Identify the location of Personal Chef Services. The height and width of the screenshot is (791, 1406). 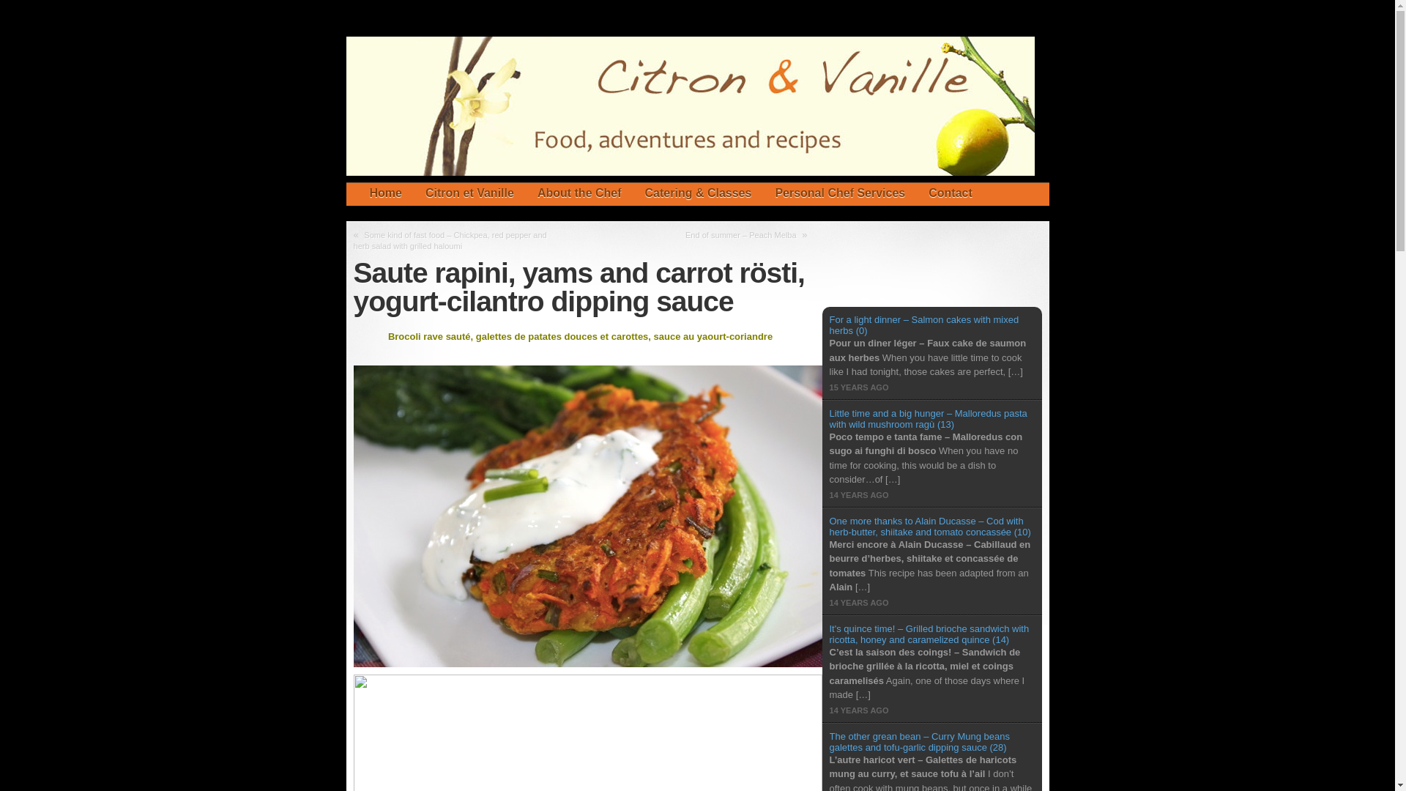
(839, 193).